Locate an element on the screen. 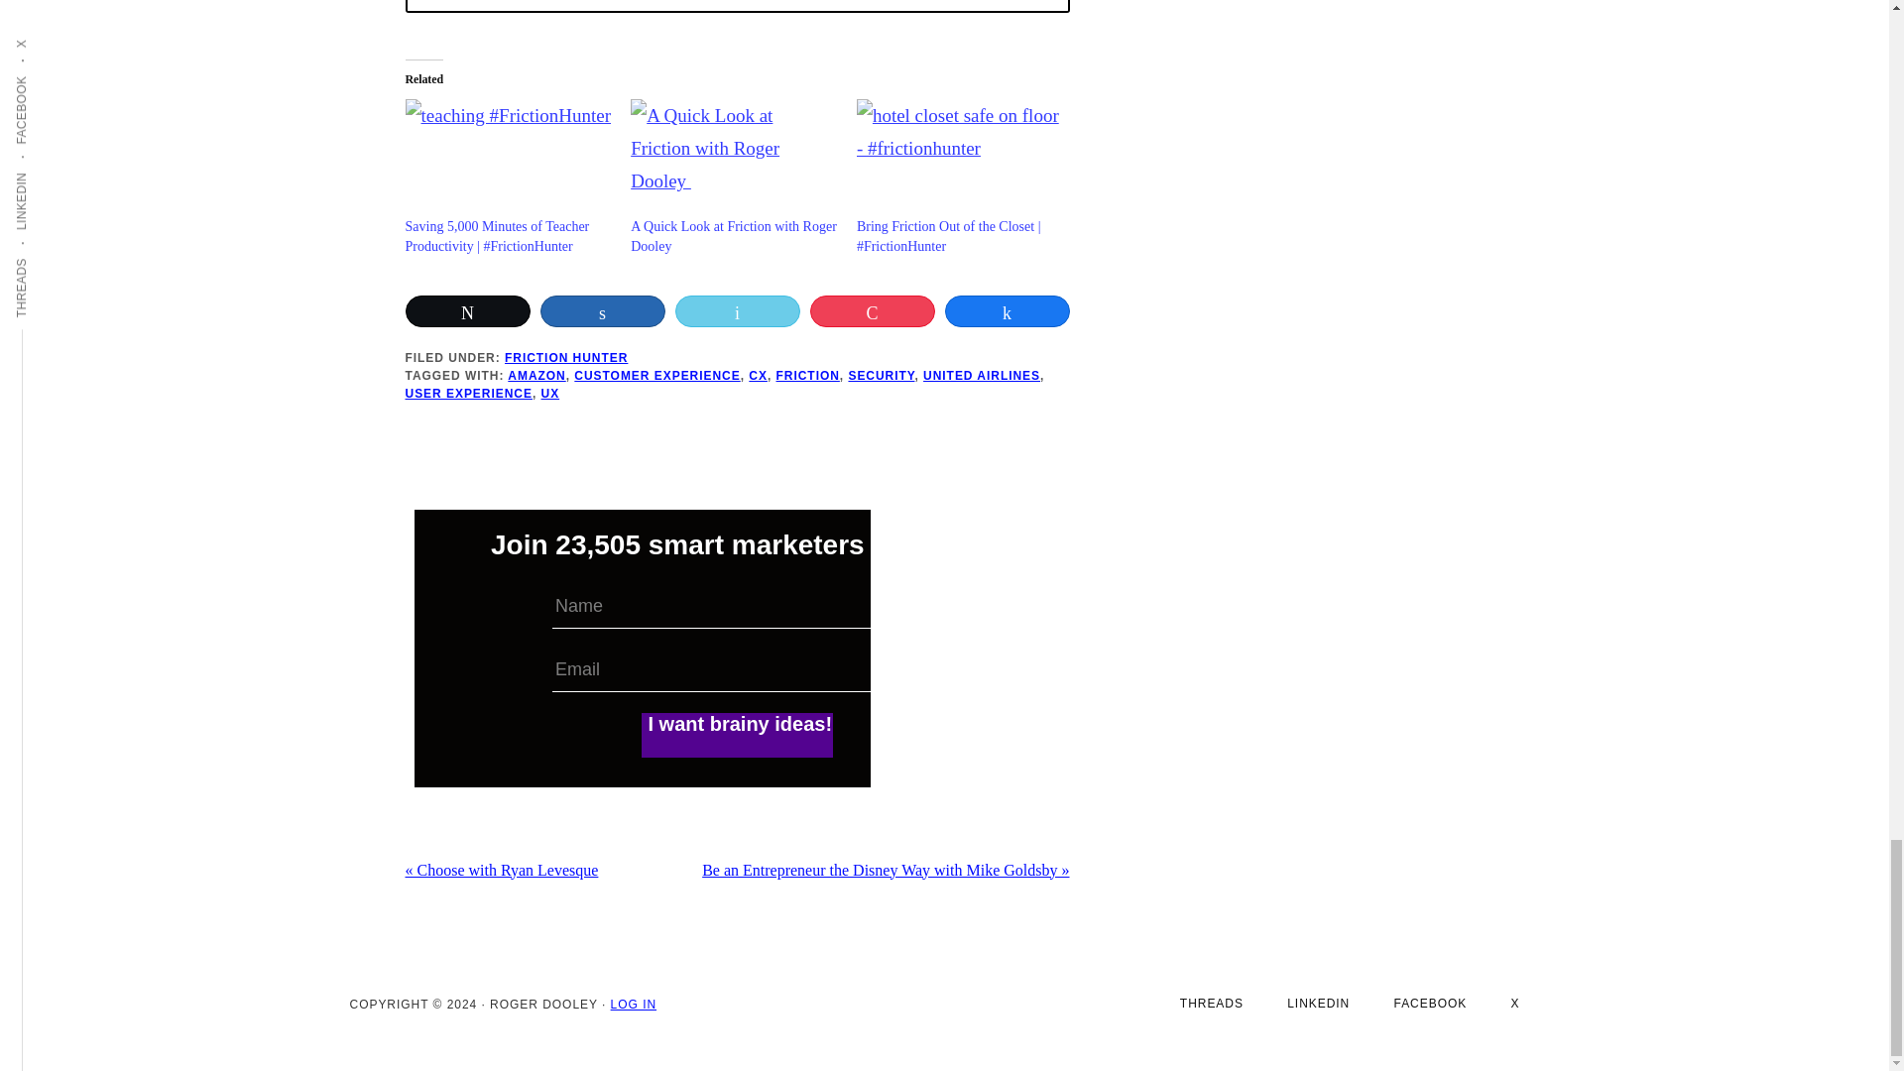  A Quick Look at Friction with Roger Dooley is located at coordinates (734, 159).